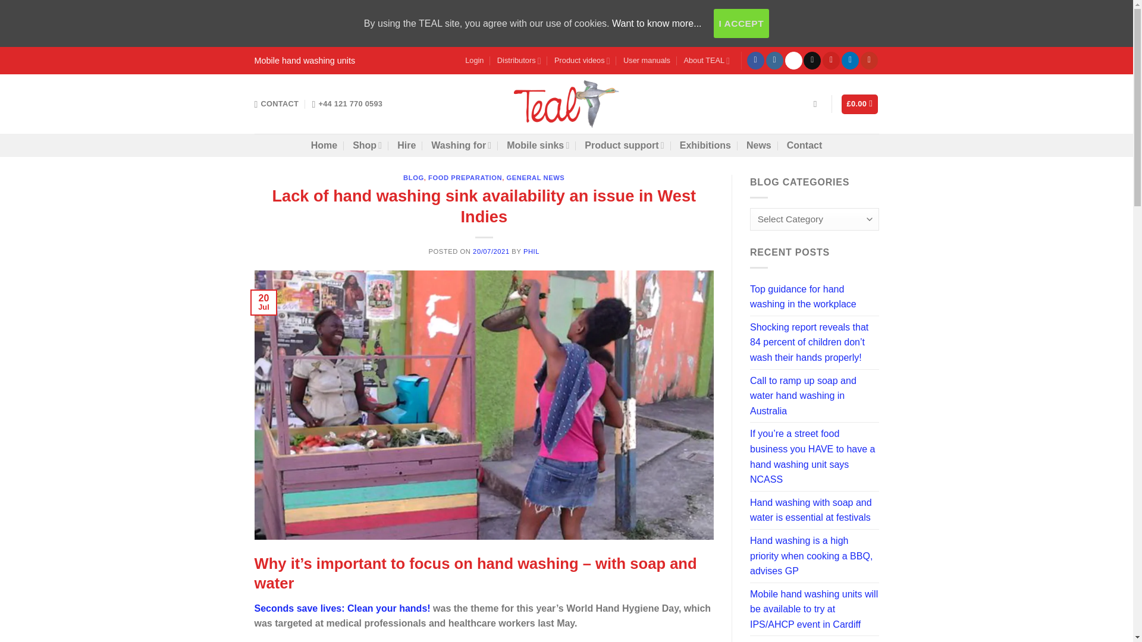 This screenshot has width=1142, height=642. Describe the element at coordinates (850, 61) in the screenshot. I see `Follow on LinkedIn` at that location.